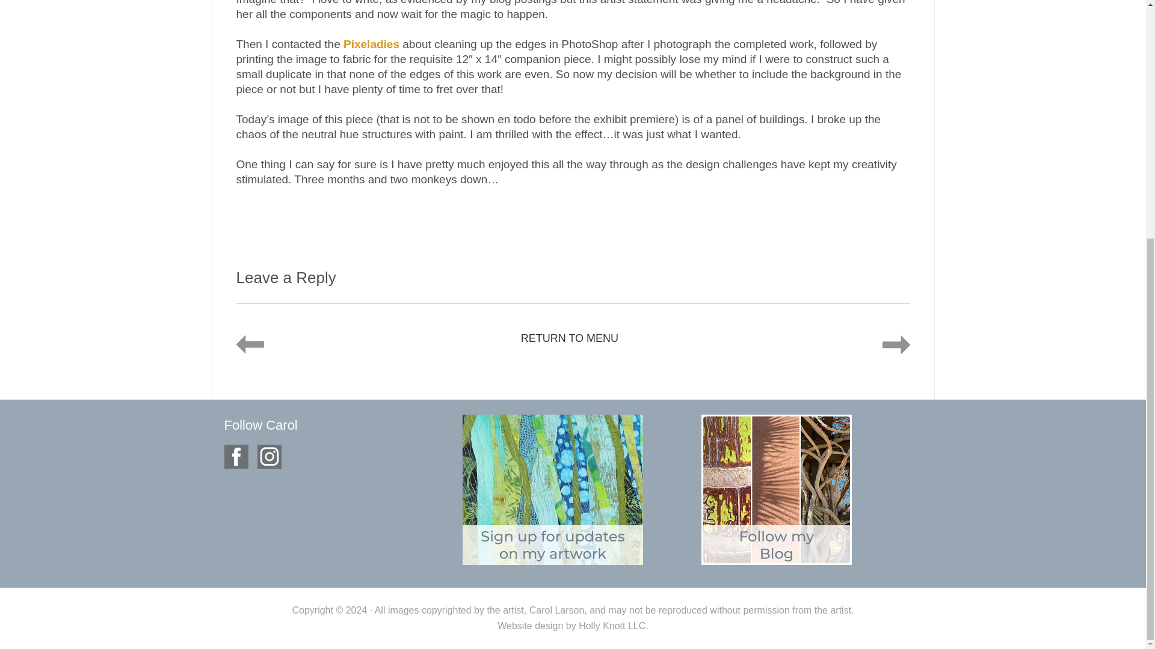  I want to click on Holly Knott LLC, so click(612, 625).